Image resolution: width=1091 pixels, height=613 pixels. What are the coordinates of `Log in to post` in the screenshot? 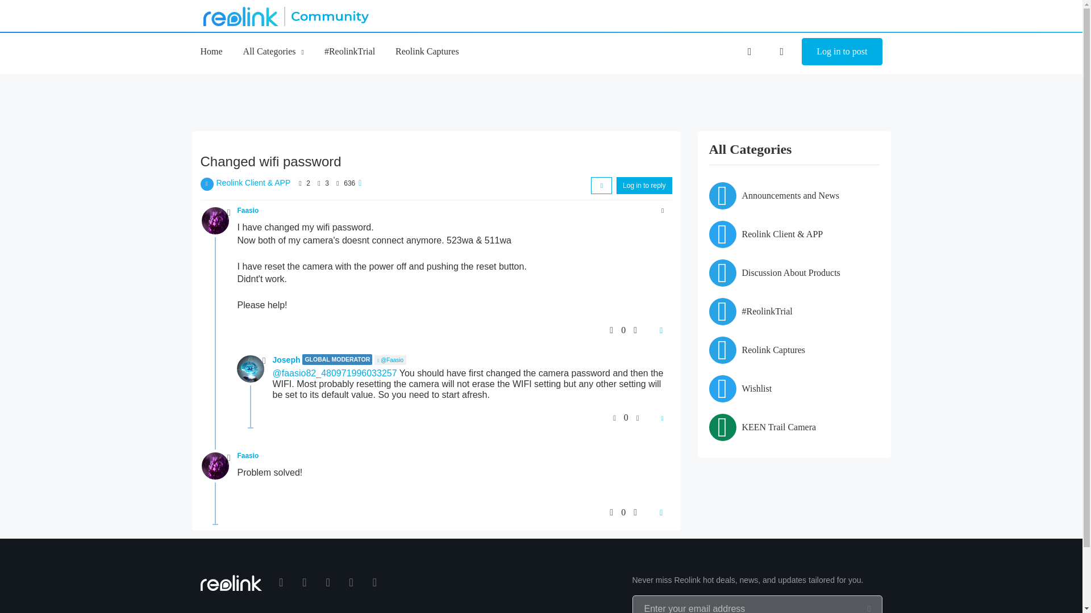 It's located at (842, 51).